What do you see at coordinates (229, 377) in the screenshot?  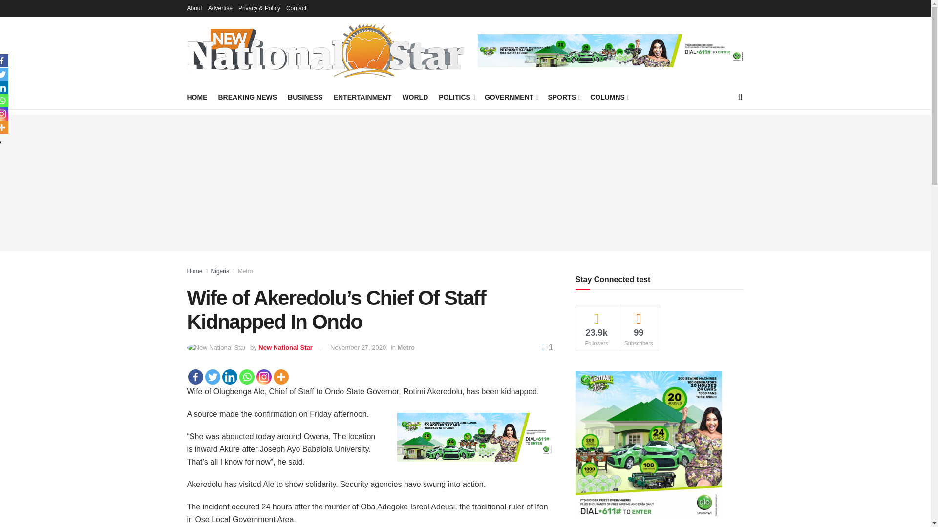 I see `Linkedin` at bounding box center [229, 377].